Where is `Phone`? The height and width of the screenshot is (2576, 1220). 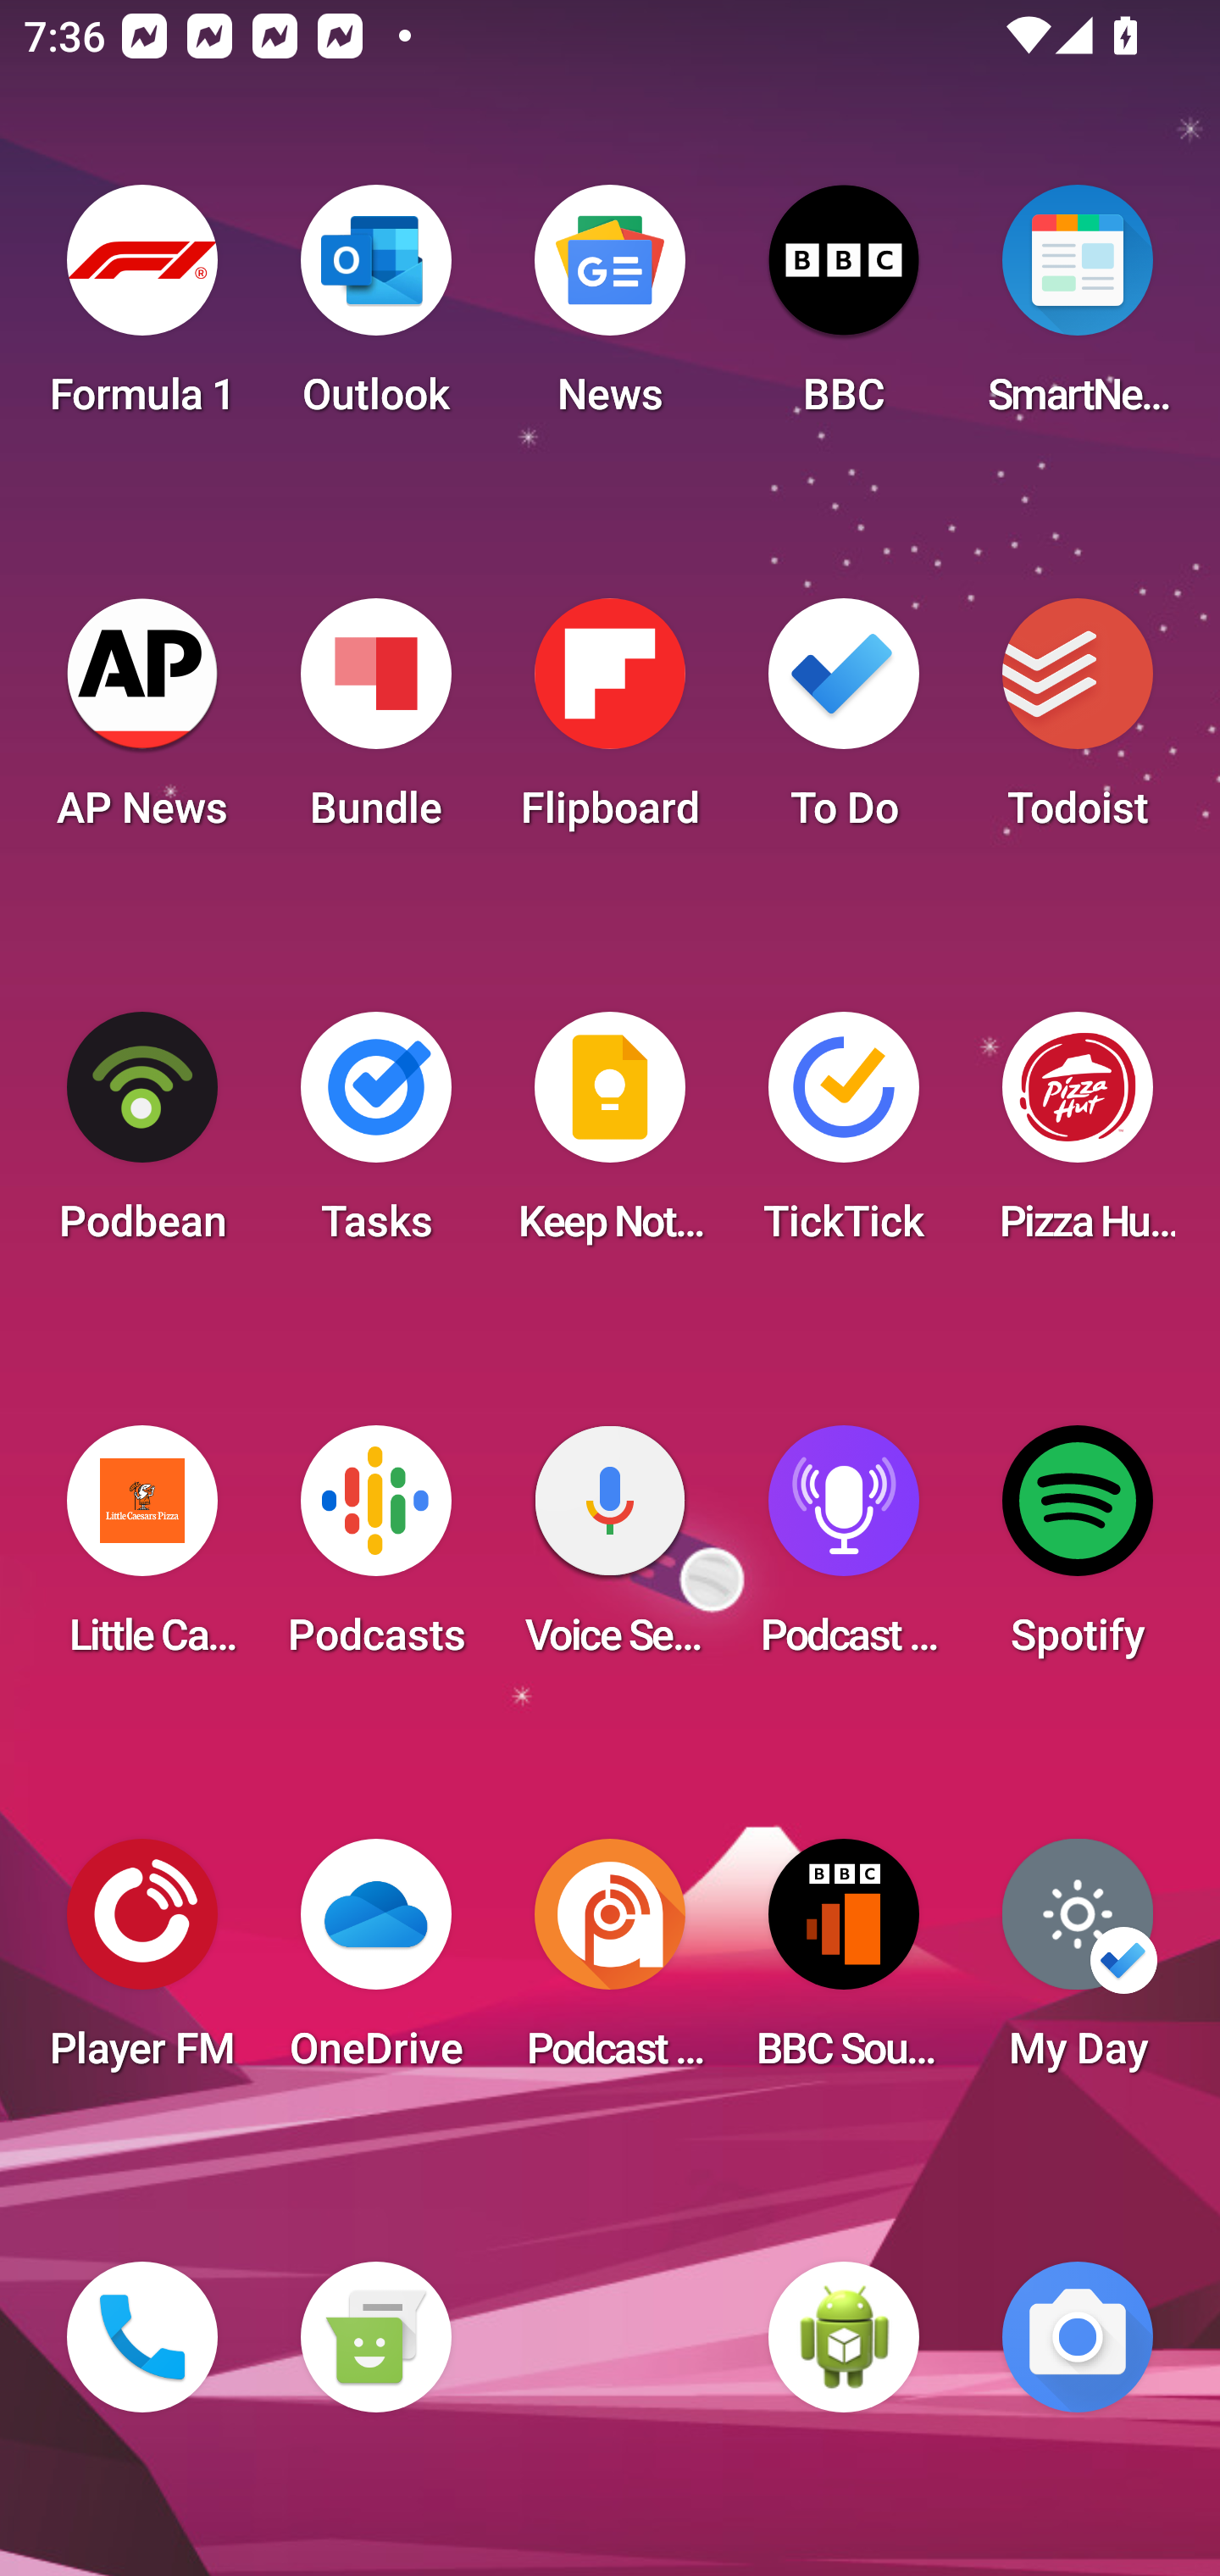
Phone is located at coordinates (142, 2337).